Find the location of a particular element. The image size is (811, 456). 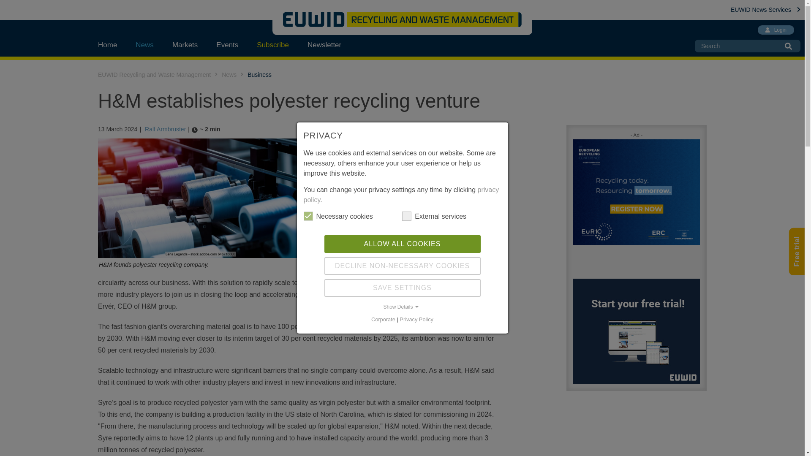

EUWID News Services is located at coordinates (765, 9).